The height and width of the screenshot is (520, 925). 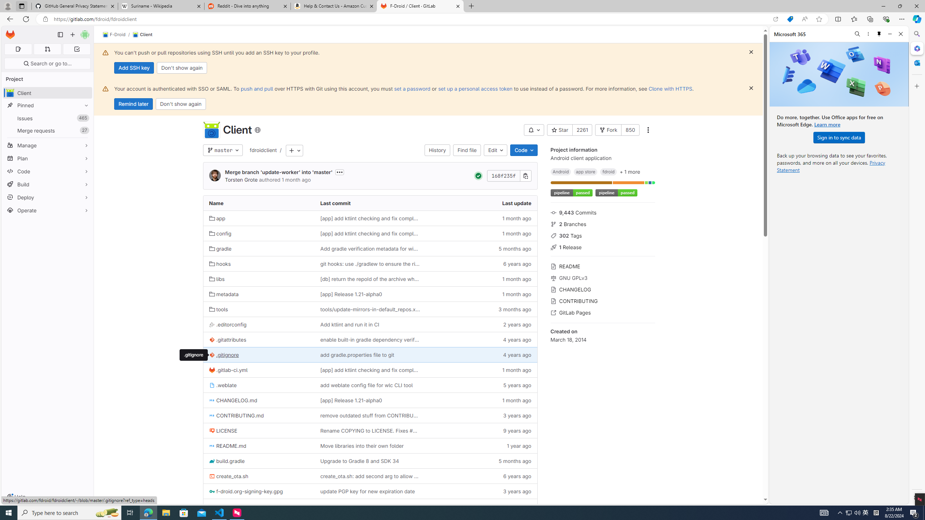 What do you see at coordinates (161, 6) in the screenshot?
I see `Suriname - Wikipedia` at bounding box center [161, 6].